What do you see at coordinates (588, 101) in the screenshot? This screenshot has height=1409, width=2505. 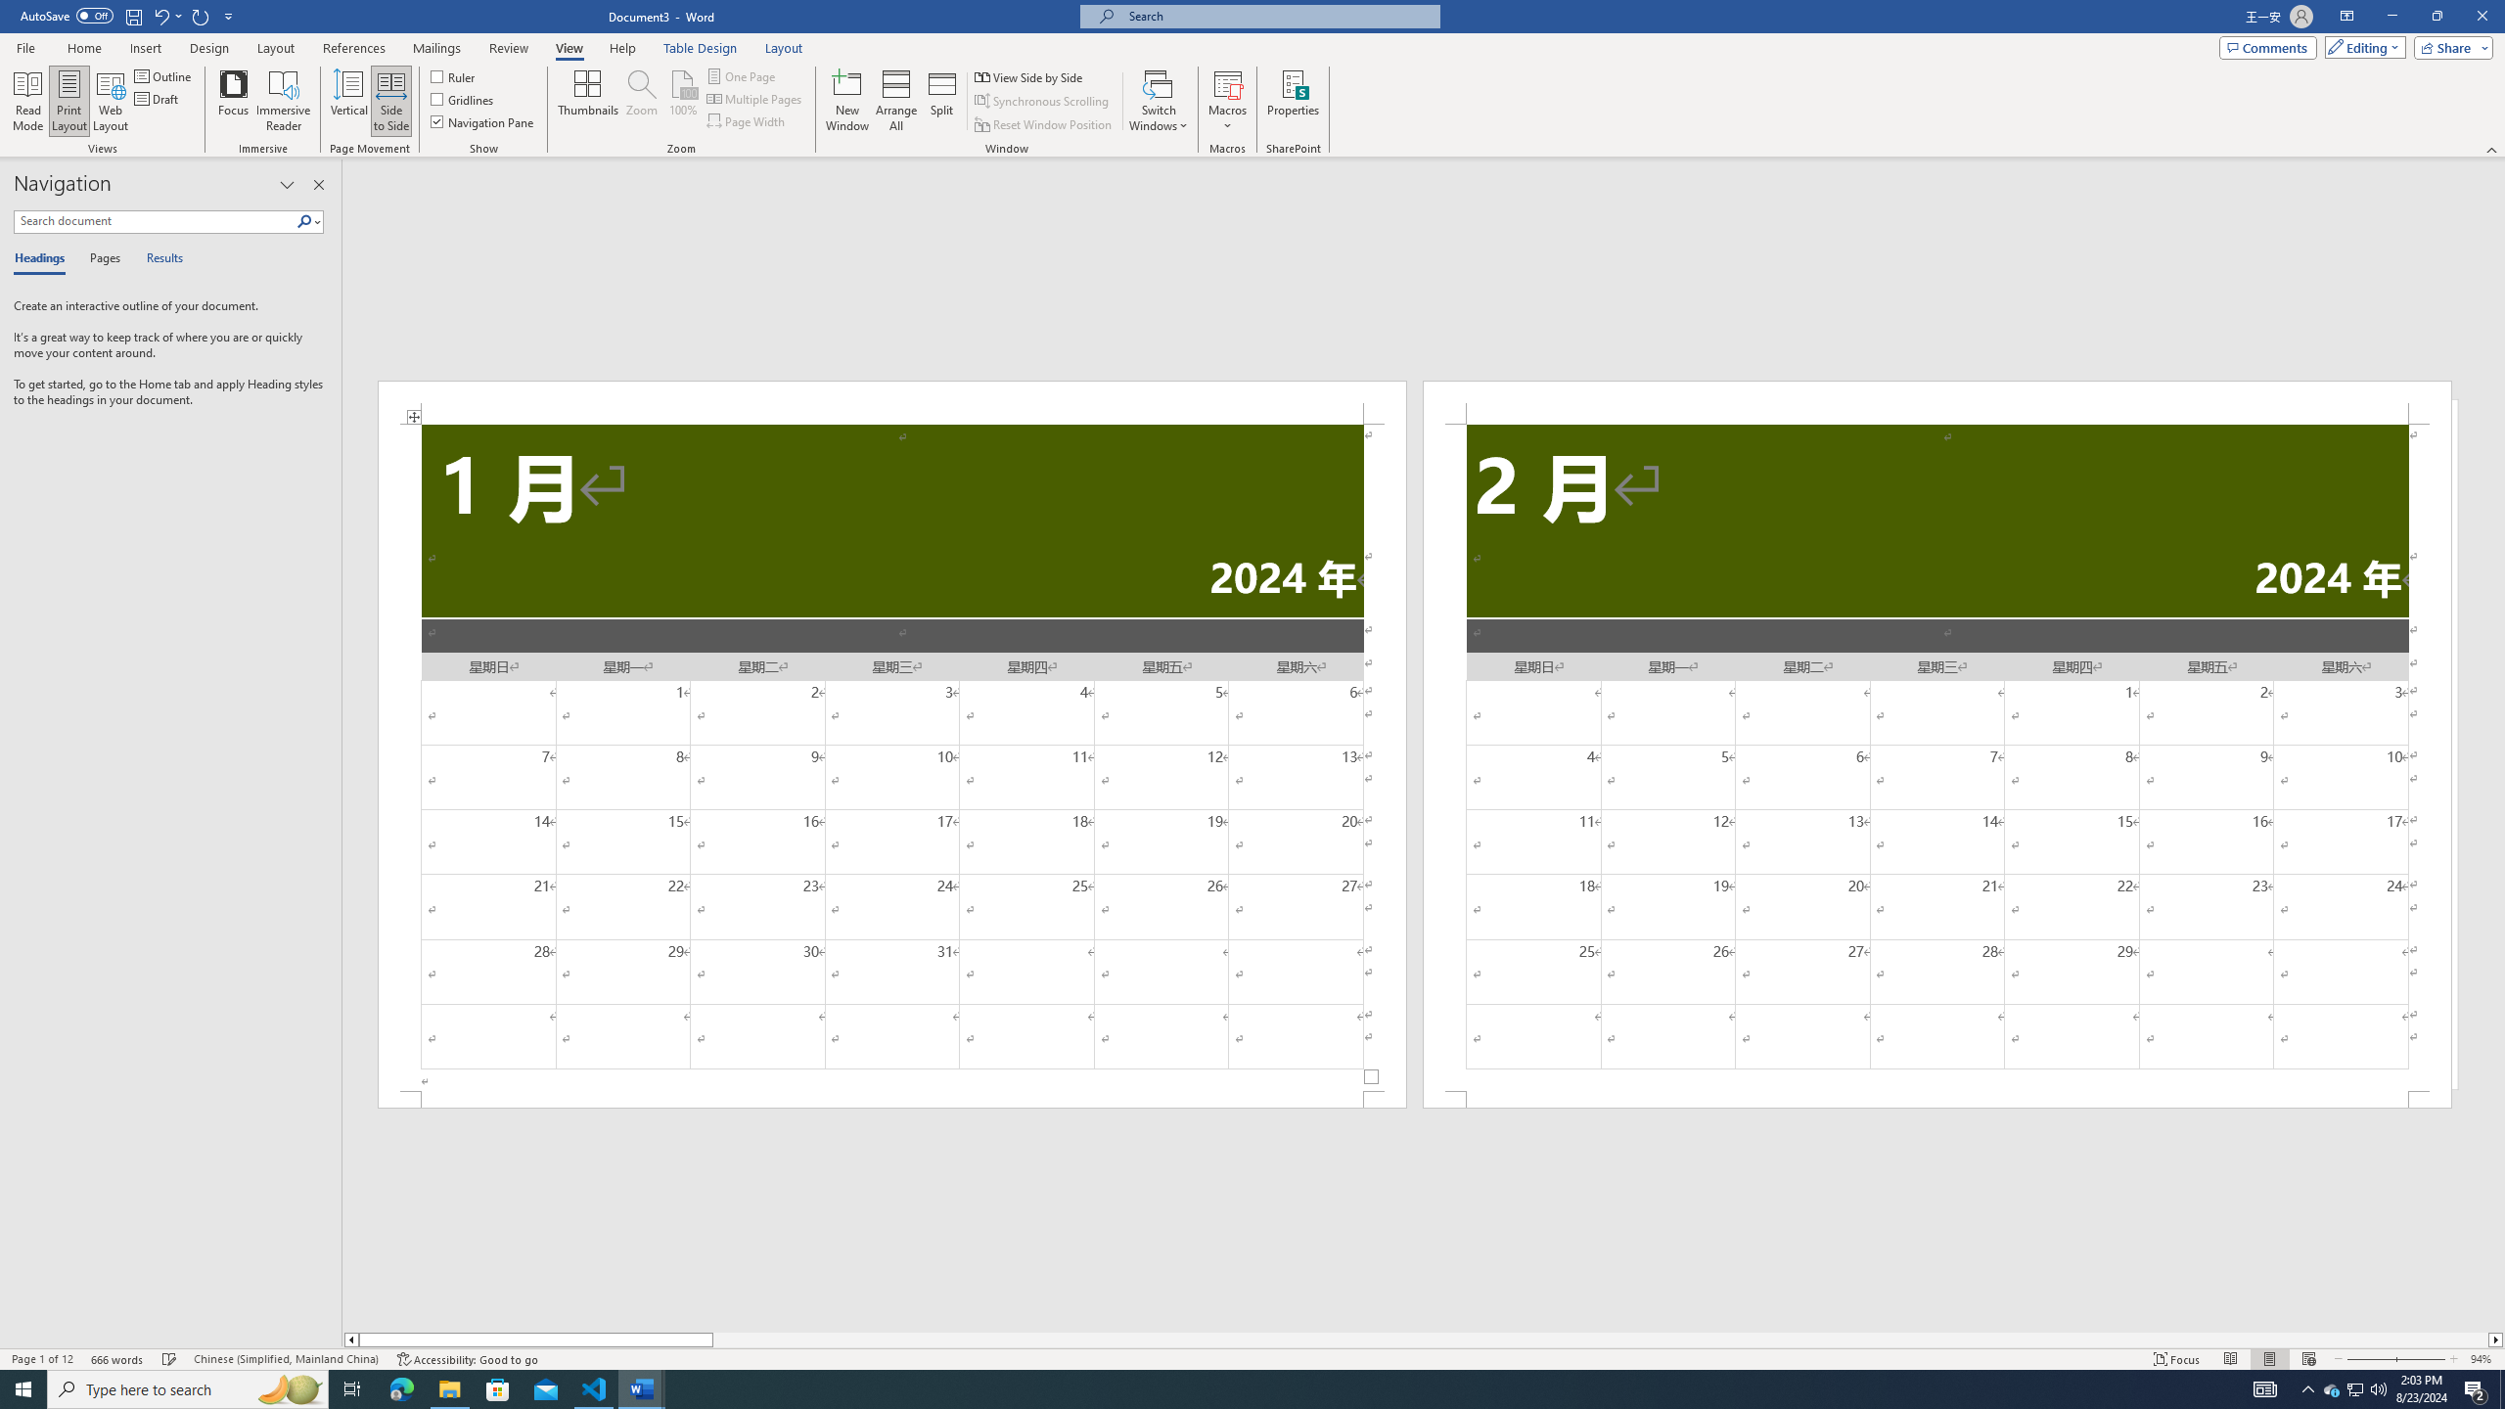 I see `Thumbnails` at bounding box center [588, 101].